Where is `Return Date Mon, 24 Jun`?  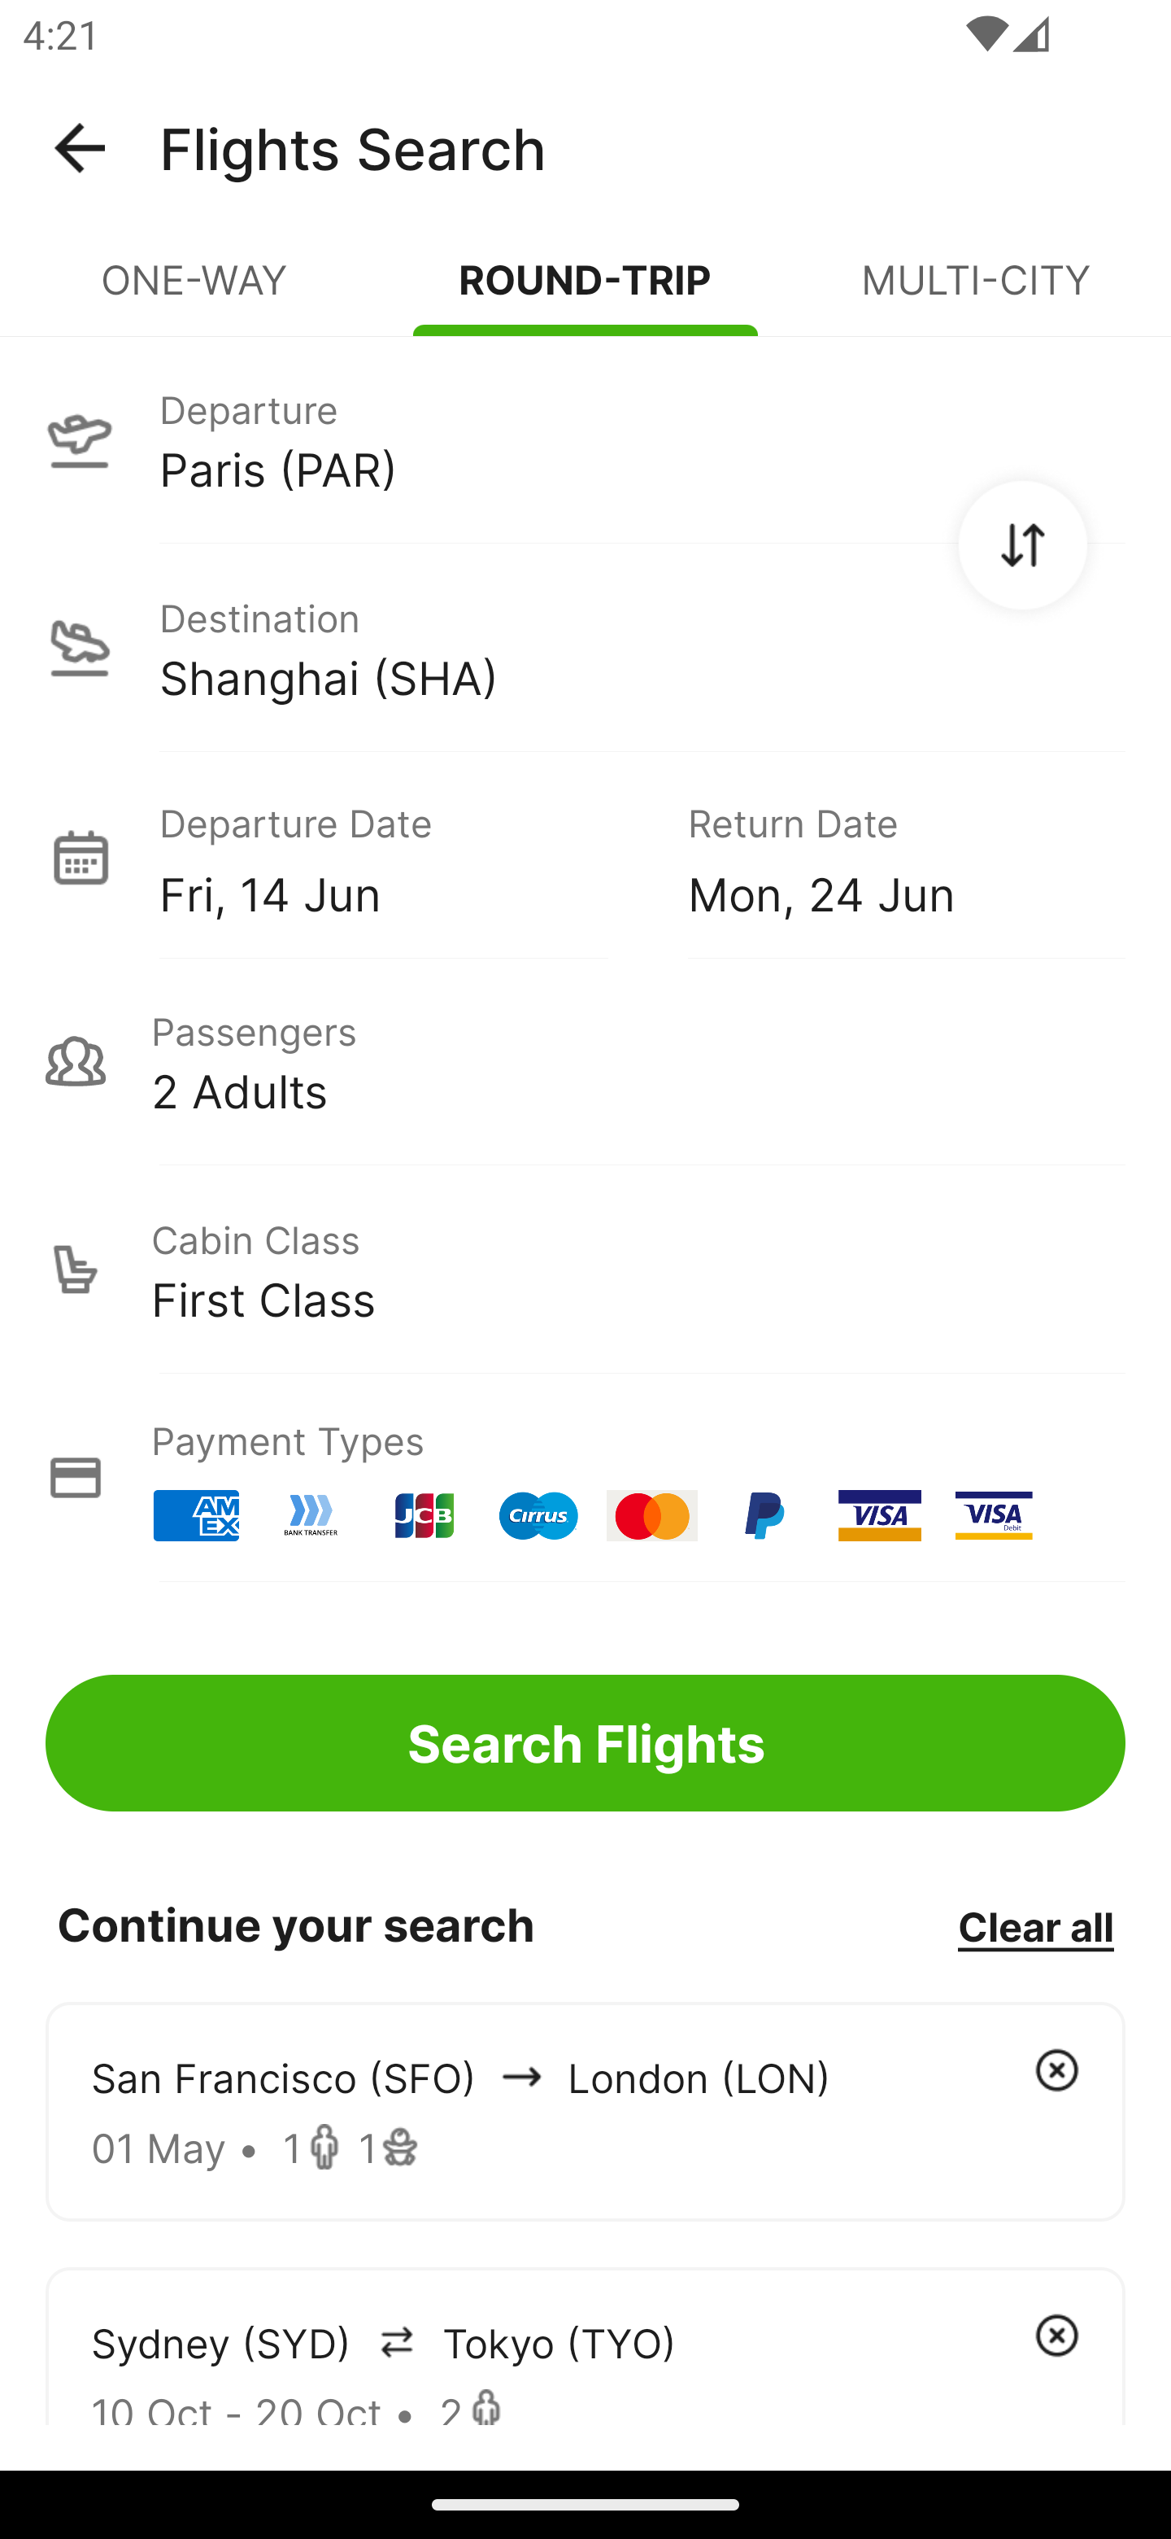 Return Date Mon, 24 Jun is located at coordinates (883, 856).